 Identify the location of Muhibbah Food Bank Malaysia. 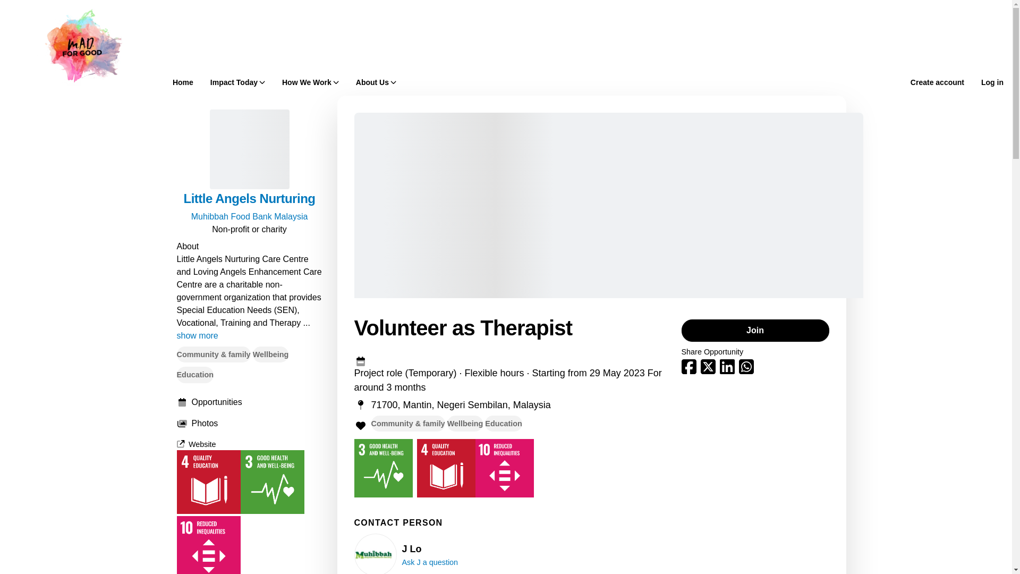
(250, 216).